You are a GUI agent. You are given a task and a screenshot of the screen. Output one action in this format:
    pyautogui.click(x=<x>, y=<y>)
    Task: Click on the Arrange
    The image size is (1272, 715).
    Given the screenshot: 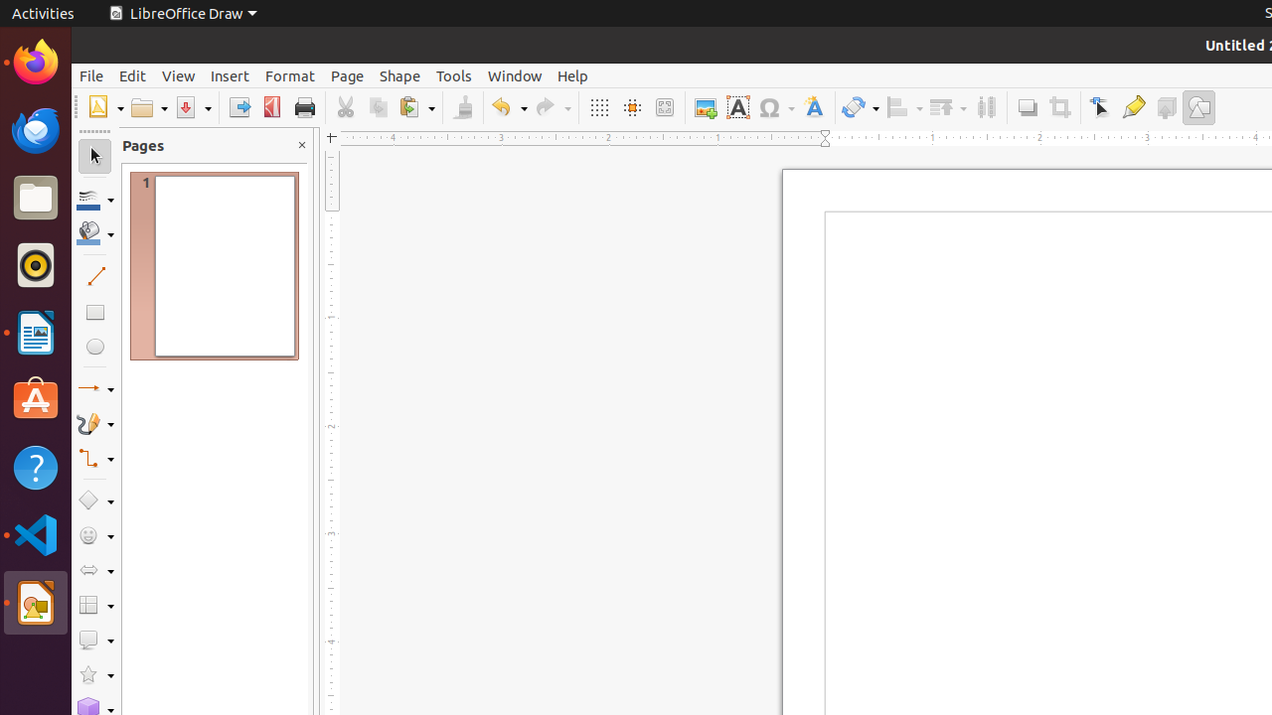 What is the action you would take?
    pyautogui.click(x=948, y=107)
    